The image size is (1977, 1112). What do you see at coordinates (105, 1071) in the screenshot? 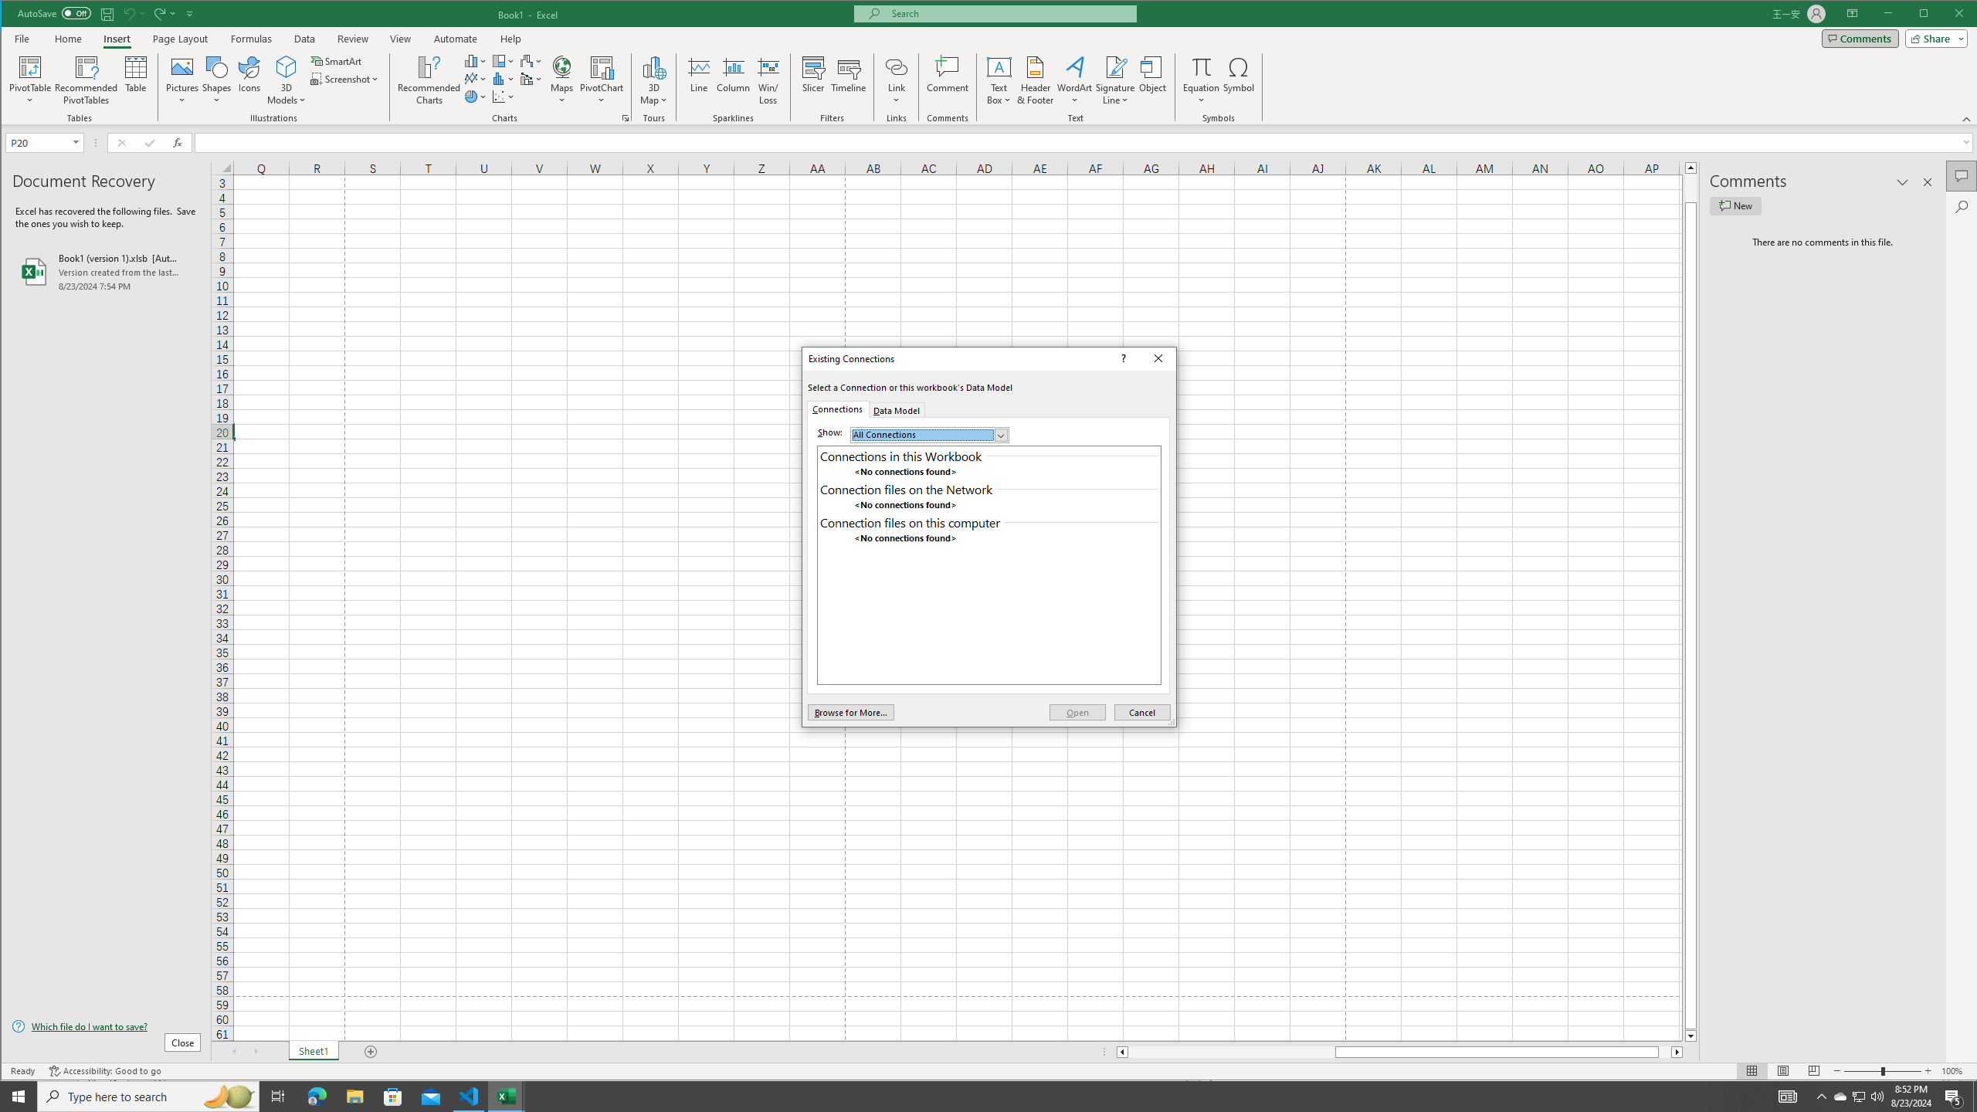
I see `Accessibility Checker Accessibility: Good to go` at bounding box center [105, 1071].